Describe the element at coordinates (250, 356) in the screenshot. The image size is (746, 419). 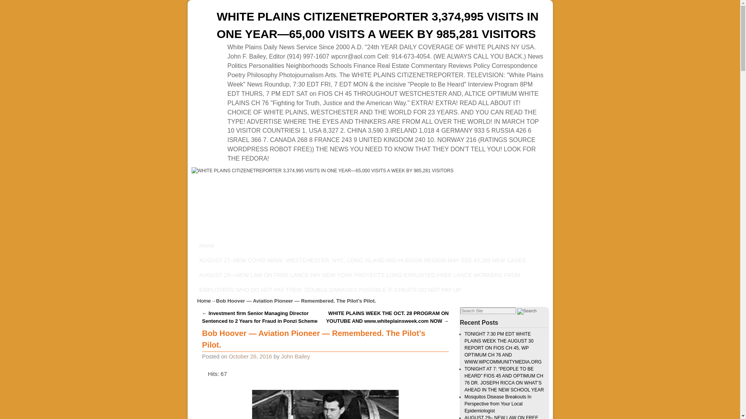
I see `October 26, 2016` at that location.